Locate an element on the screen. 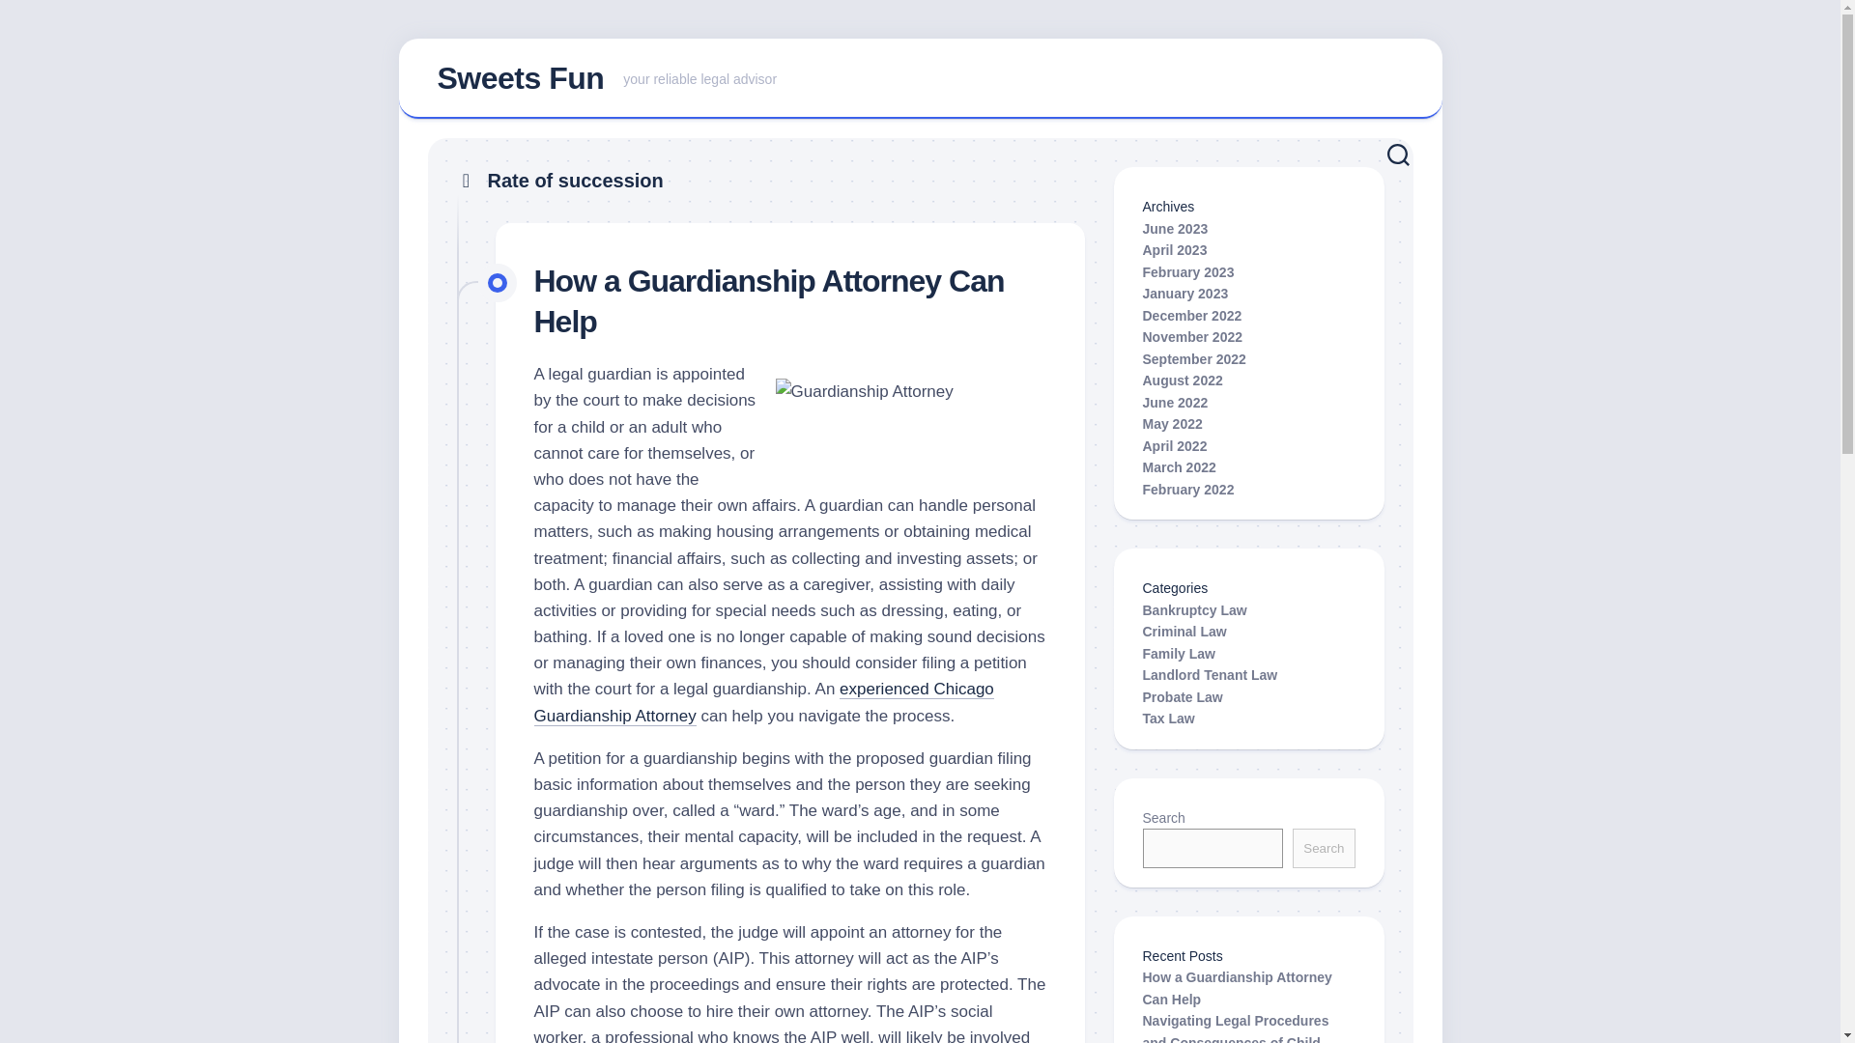 Image resolution: width=1855 pixels, height=1043 pixels. September 2022 is located at coordinates (1175, 249).